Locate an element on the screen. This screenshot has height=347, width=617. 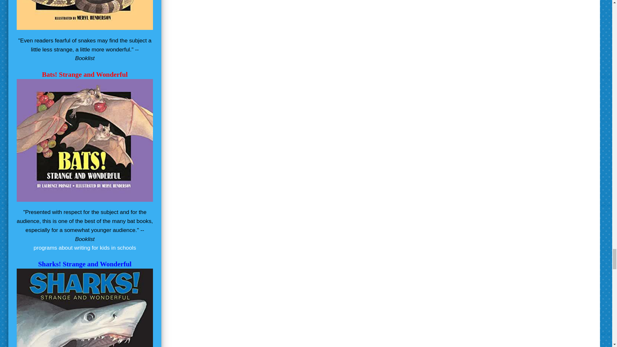
Bats! Strange and Wonderful is located at coordinates (85, 75).